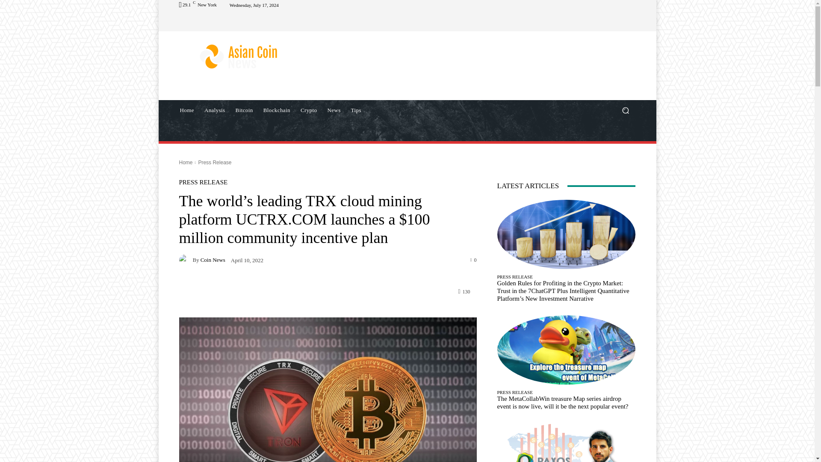  Describe the element at coordinates (186, 110) in the screenshot. I see `Home` at that location.